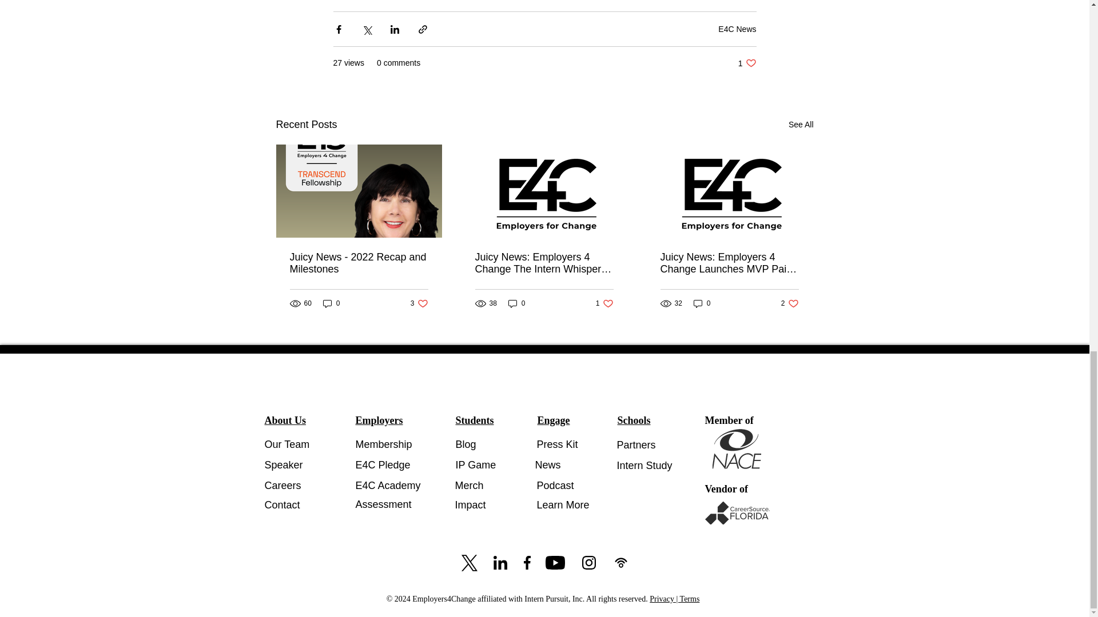 This screenshot has width=1098, height=617. What do you see at coordinates (332, 303) in the screenshot?
I see `0` at bounding box center [332, 303].